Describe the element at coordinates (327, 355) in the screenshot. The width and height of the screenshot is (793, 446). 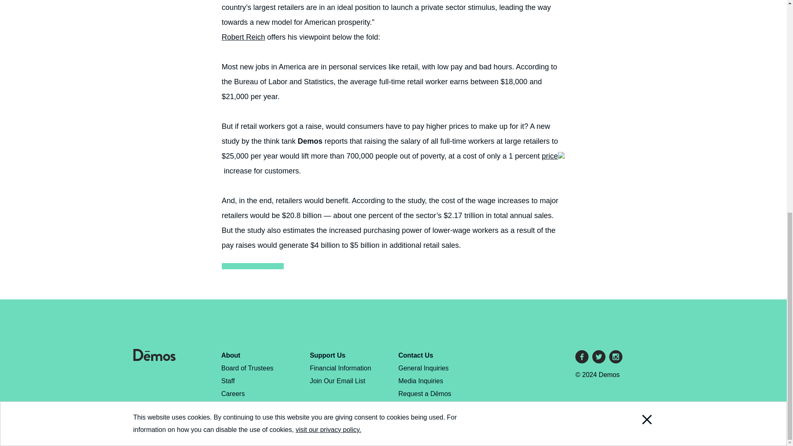
I see `Support Us` at that location.